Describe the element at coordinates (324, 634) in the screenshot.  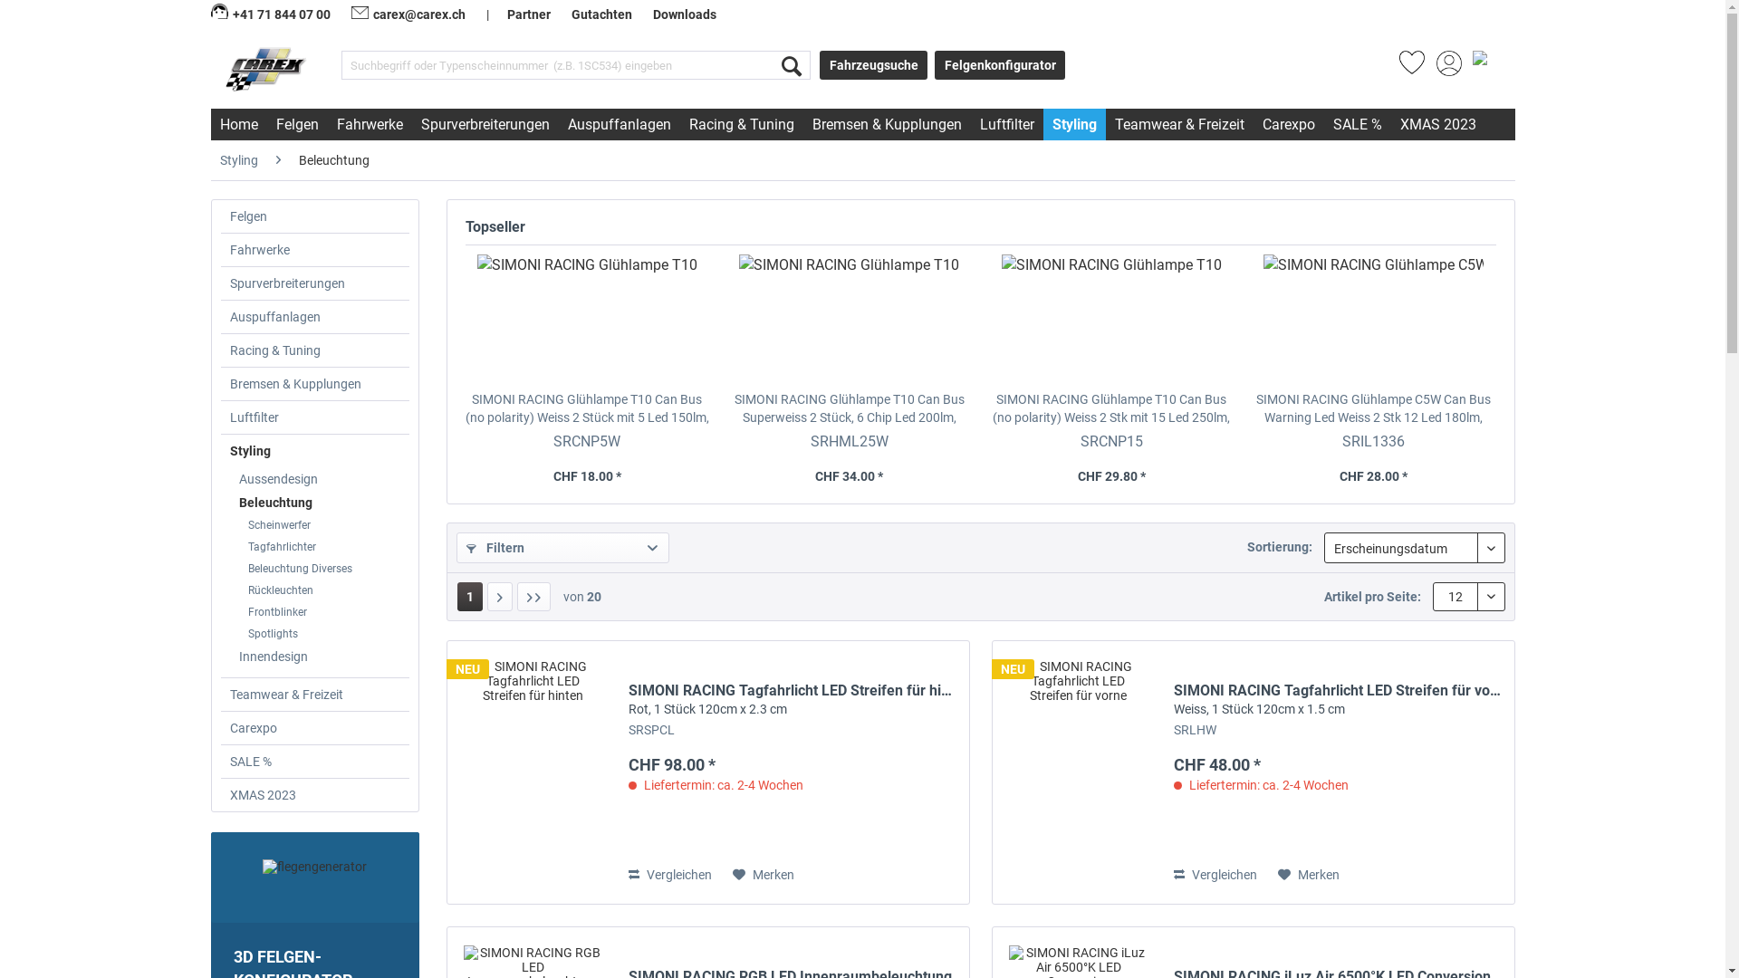
I see `Spotlights` at that location.